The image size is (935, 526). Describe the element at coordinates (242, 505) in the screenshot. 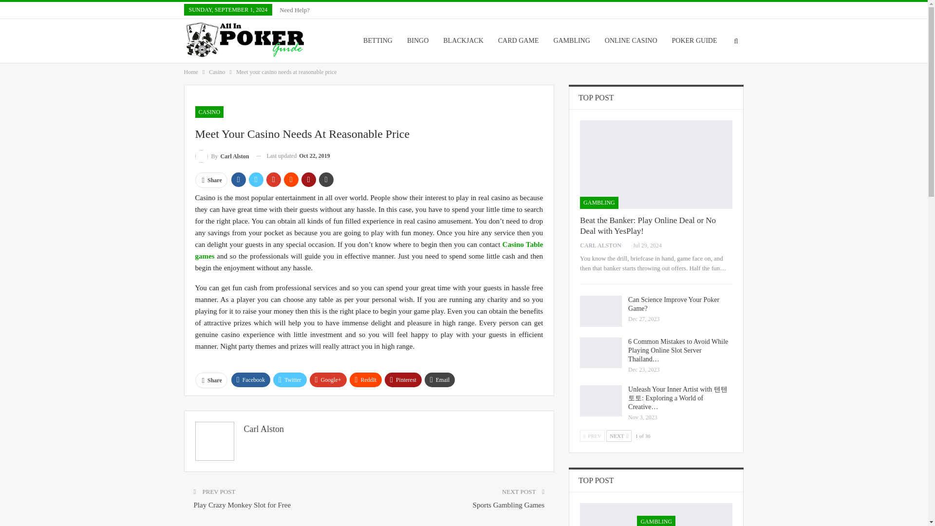

I see `Play Crazy Monkey Slot for Free` at that location.